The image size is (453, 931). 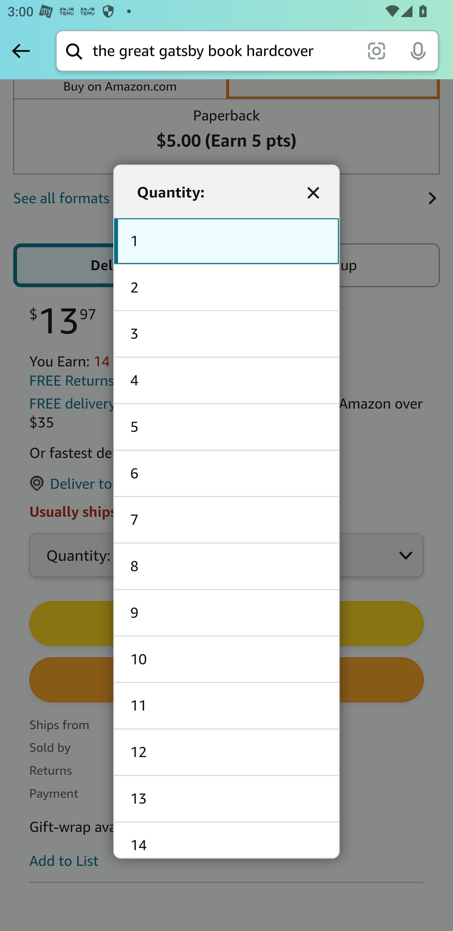 I want to click on Close, so click(x=313, y=192).